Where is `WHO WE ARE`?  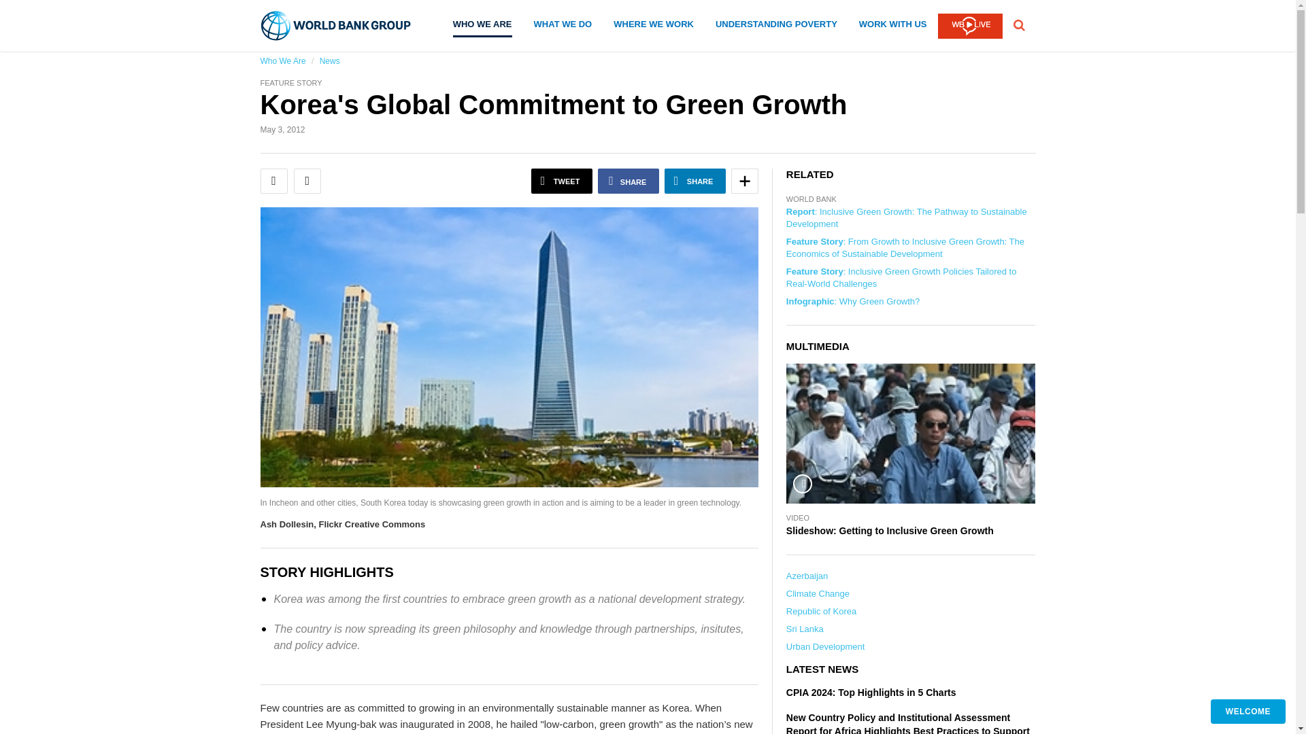 WHO WE ARE is located at coordinates (482, 29).